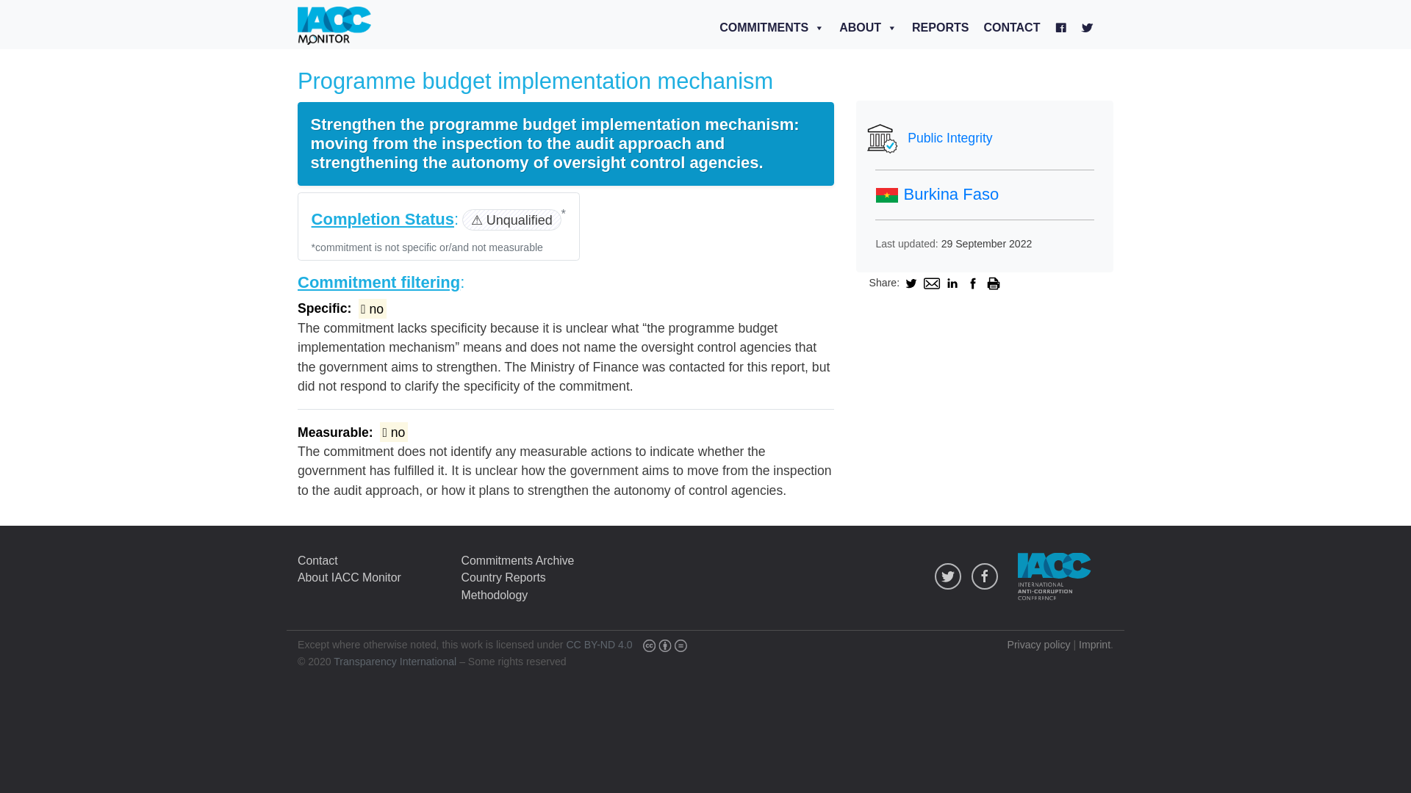 The width and height of the screenshot is (1411, 793). What do you see at coordinates (772, 28) in the screenshot?
I see `COMMITMENTS` at bounding box center [772, 28].